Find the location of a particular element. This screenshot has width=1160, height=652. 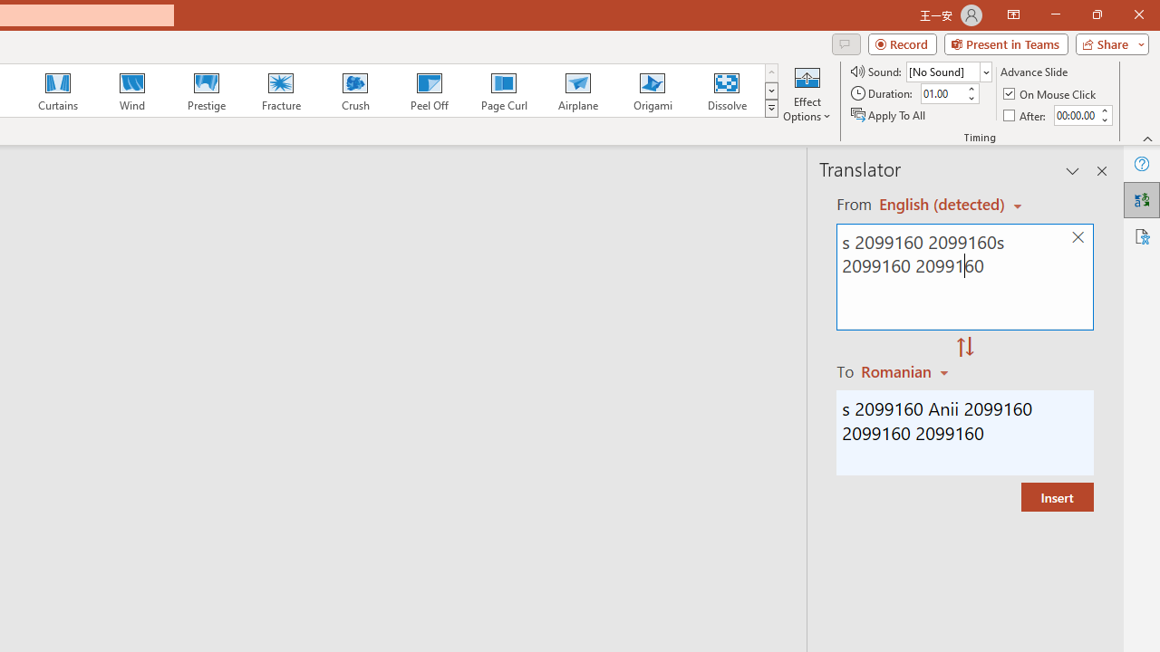

Curtains is located at coordinates (58, 91).